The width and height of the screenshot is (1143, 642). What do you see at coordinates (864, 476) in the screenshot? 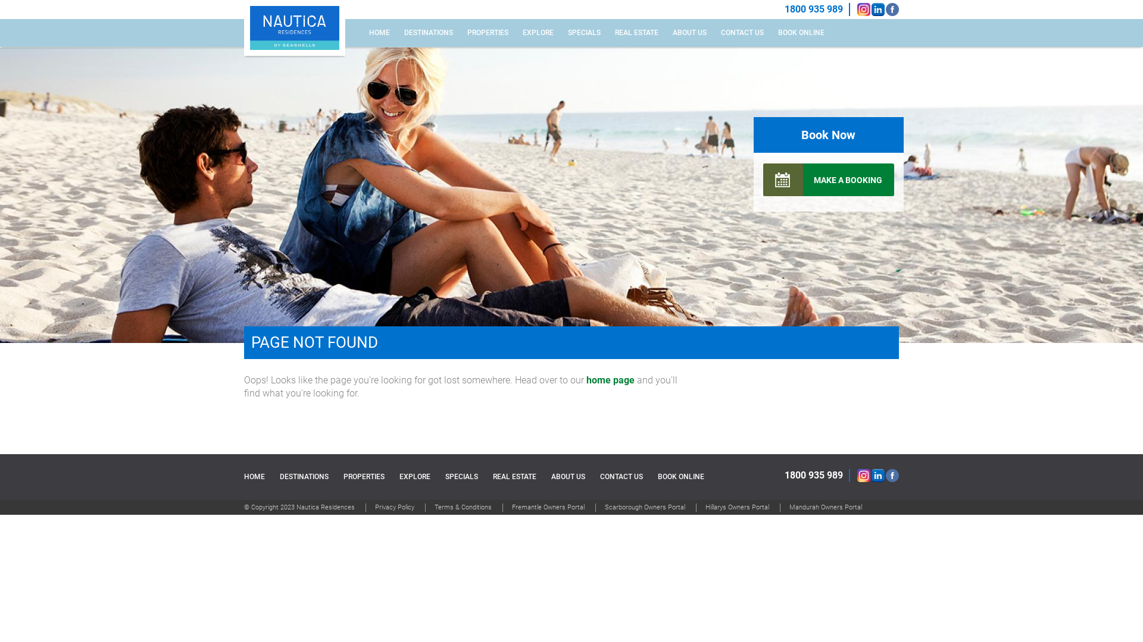
I see `Instagram` at bounding box center [864, 476].